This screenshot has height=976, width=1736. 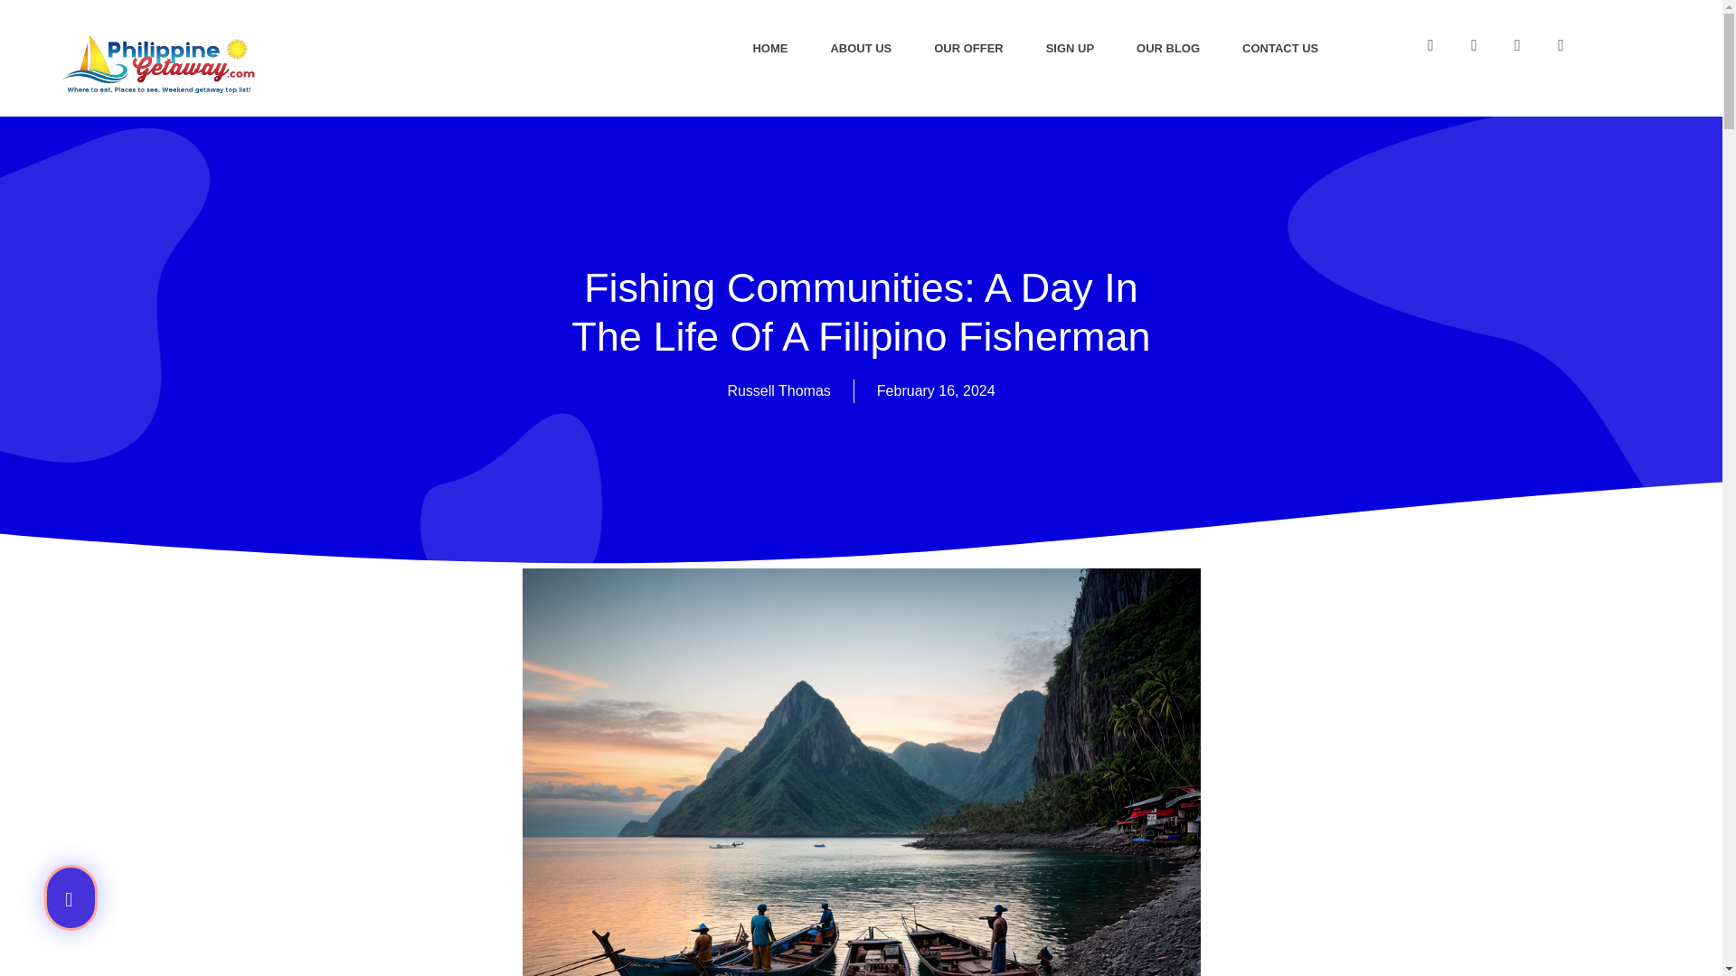 What do you see at coordinates (1070, 18) in the screenshot?
I see `SIGN UP` at bounding box center [1070, 18].